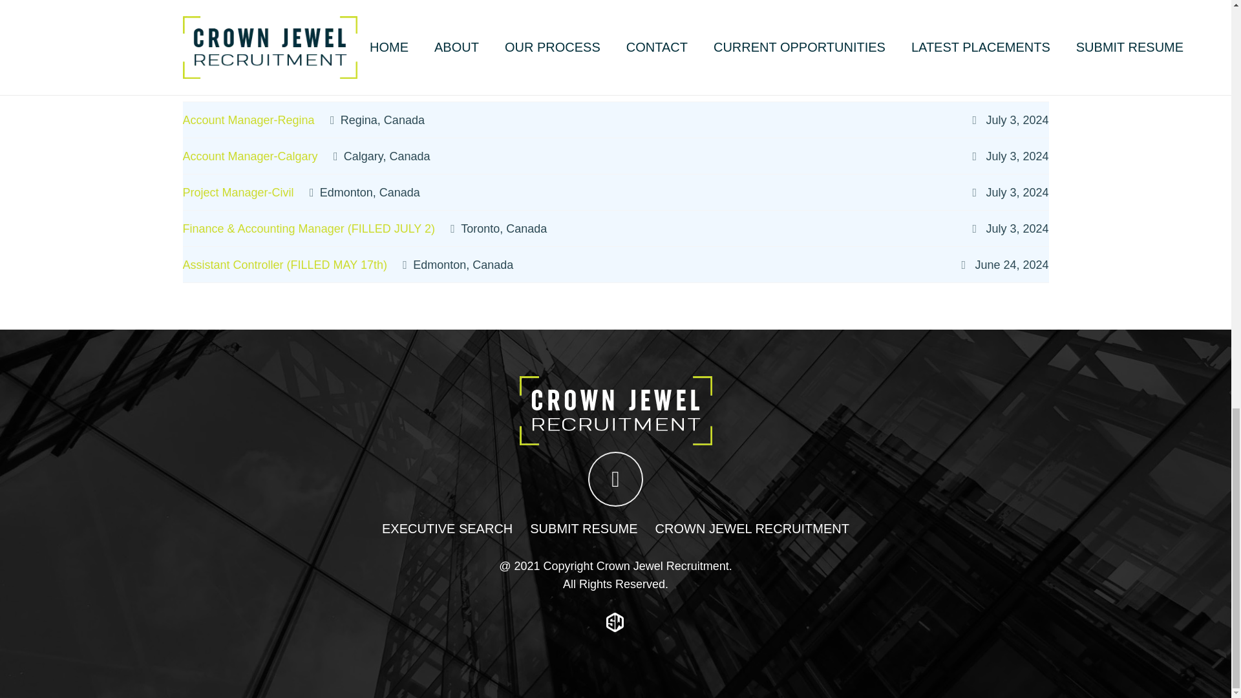 The width and height of the screenshot is (1241, 698). Describe the element at coordinates (238, 191) in the screenshot. I see `Project Manager-Civil` at that location.